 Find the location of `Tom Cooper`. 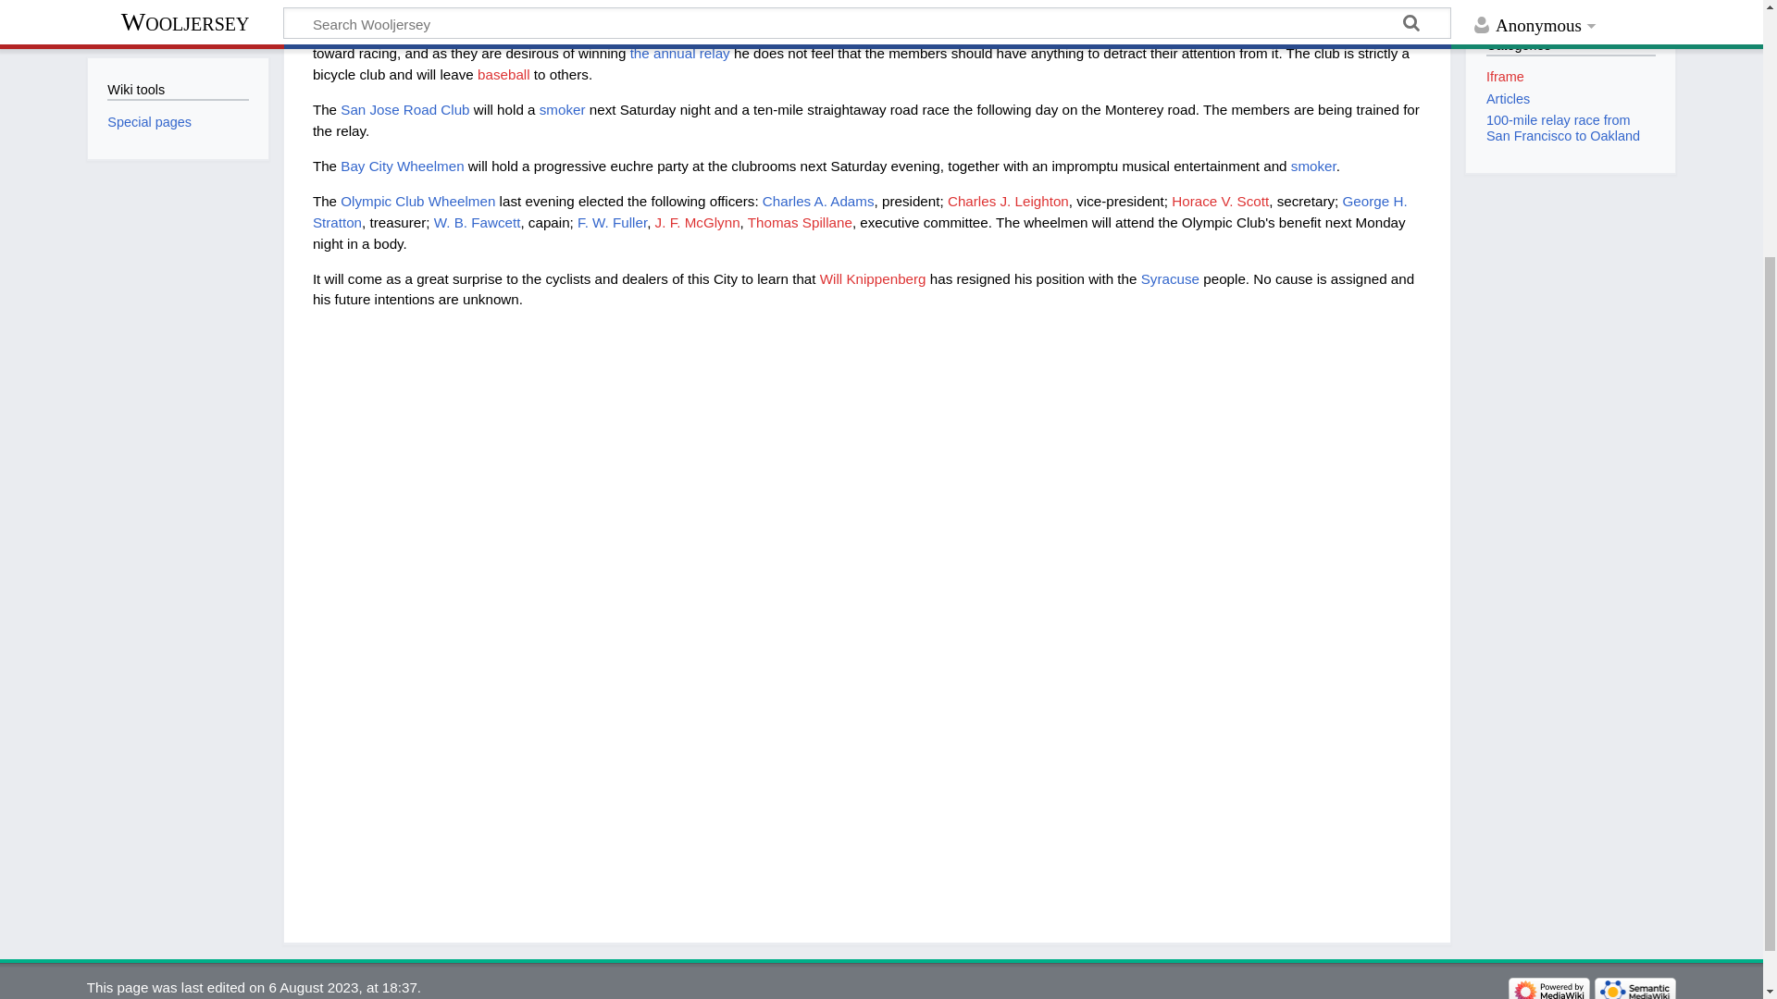

Tom Cooper is located at coordinates (480, 3).